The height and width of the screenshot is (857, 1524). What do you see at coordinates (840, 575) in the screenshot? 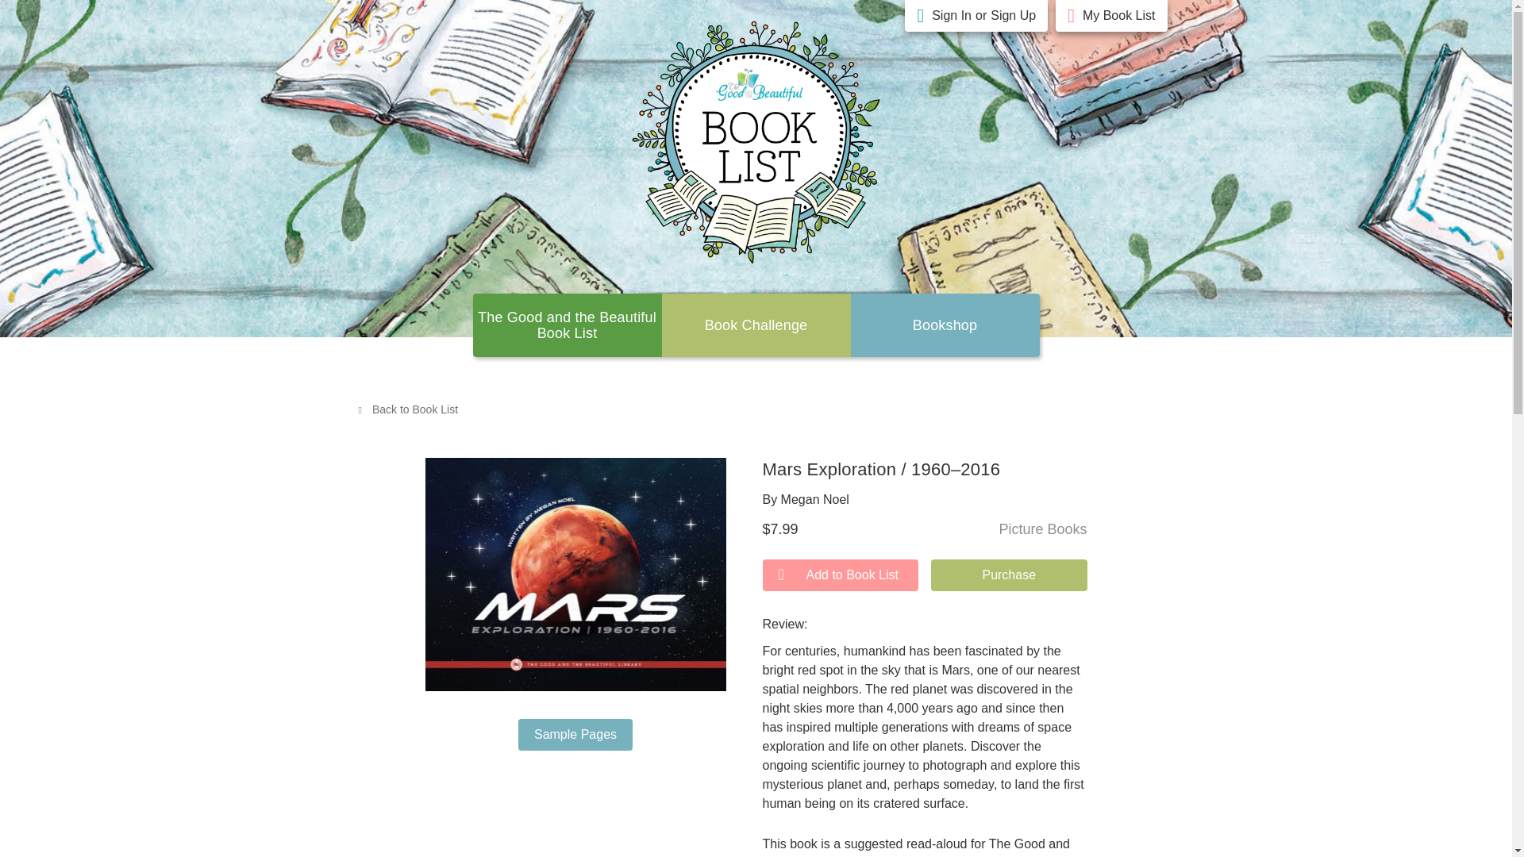
I see `Add to Book List` at bounding box center [840, 575].